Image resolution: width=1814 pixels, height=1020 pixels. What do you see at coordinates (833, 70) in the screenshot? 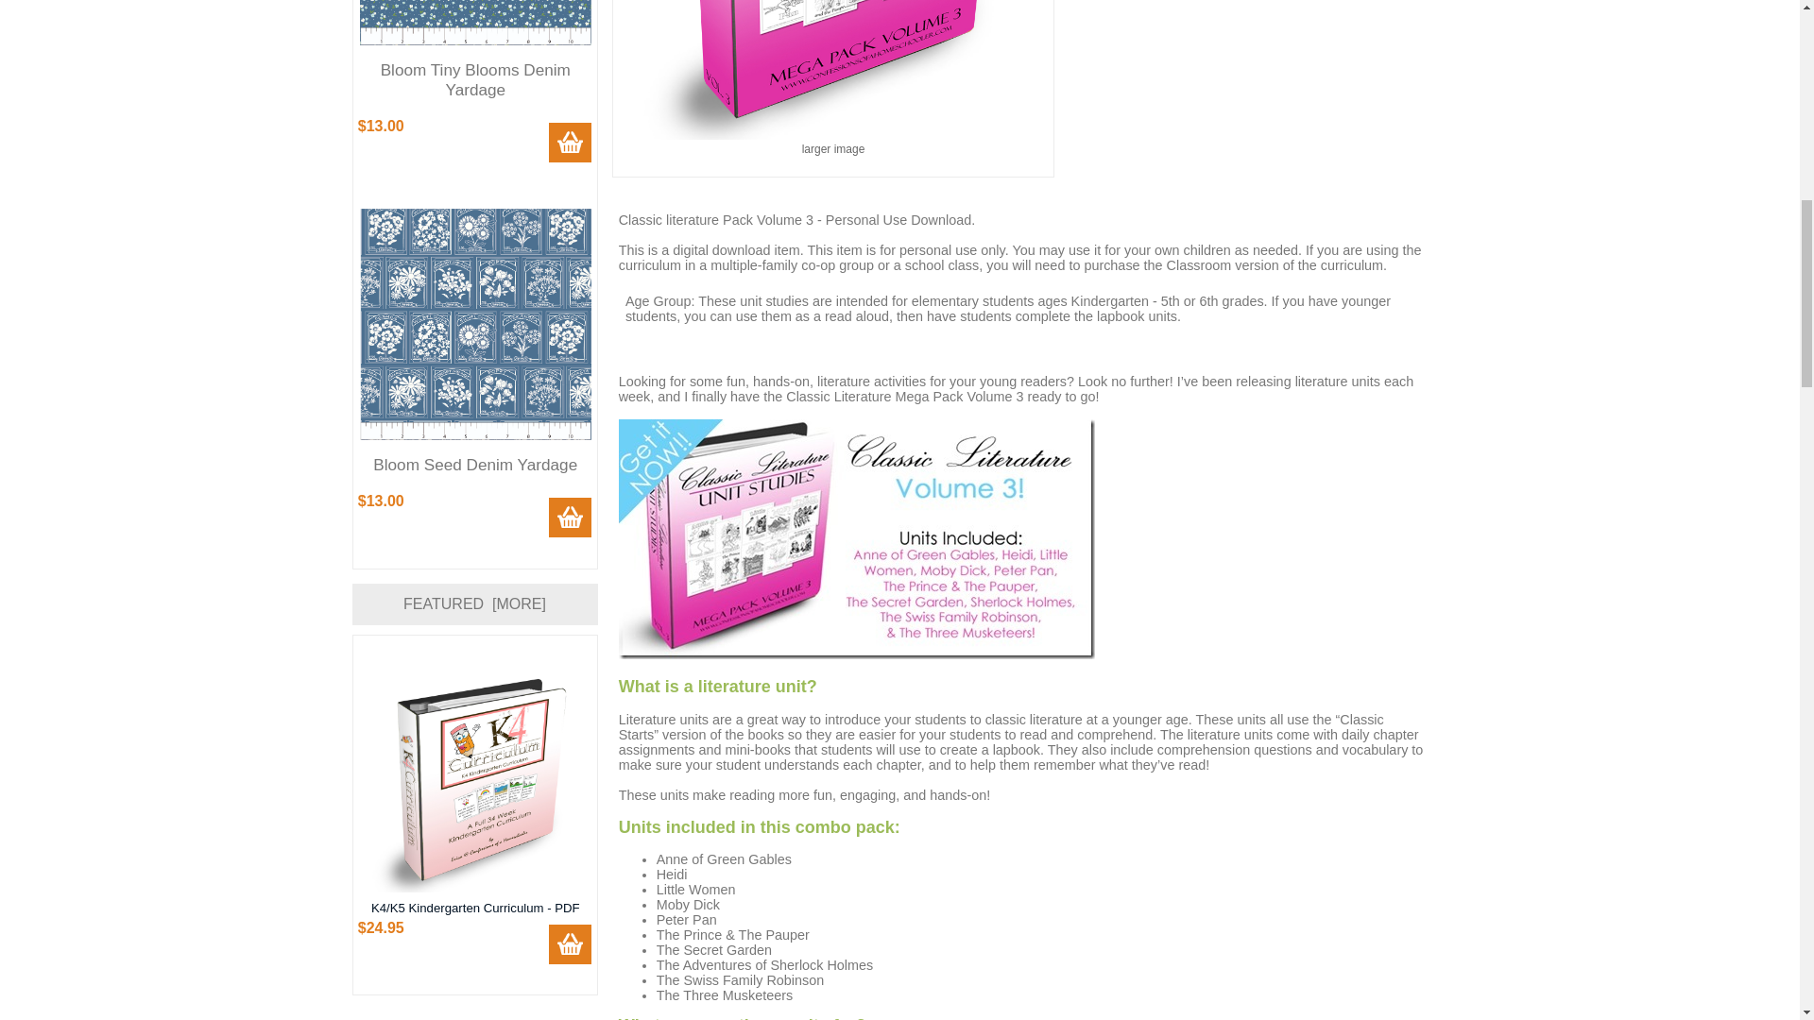
I see `Classic Literature Mega Pack Vol. 3 - PDF` at bounding box center [833, 70].